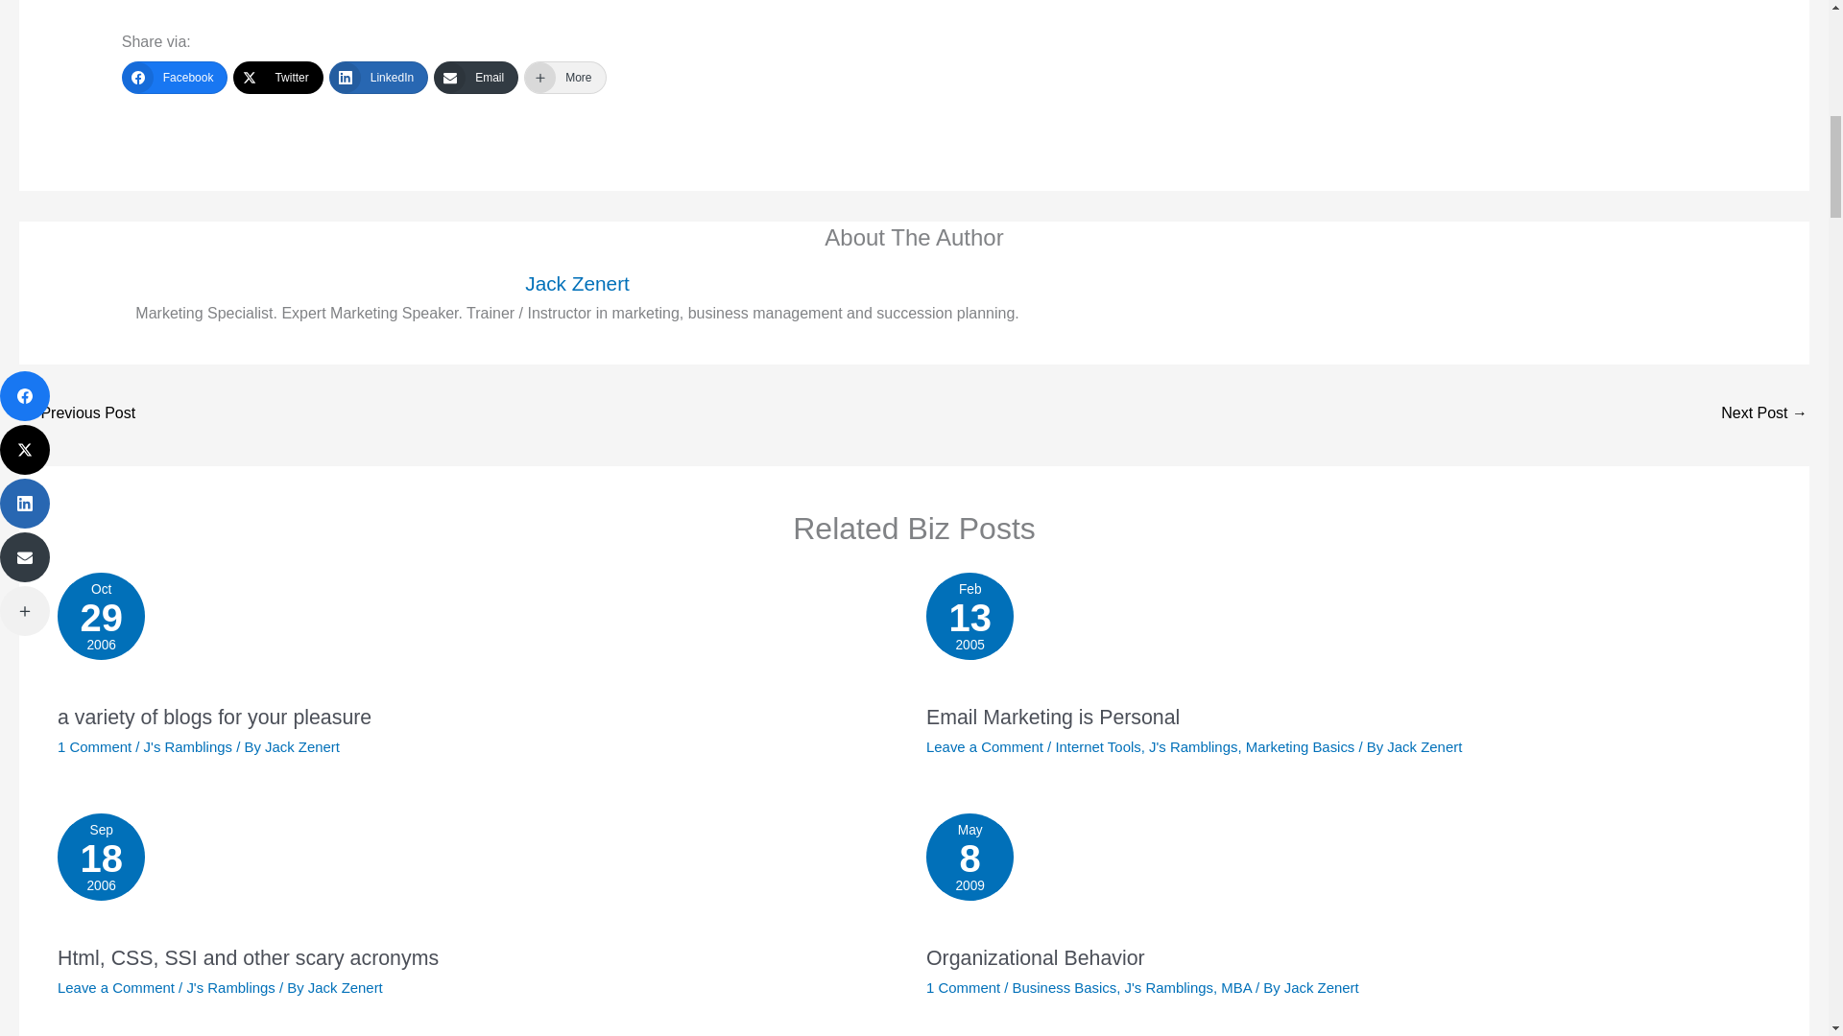  What do you see at coordinates (248, 957) in the screenshot?
I see `Jack Zenert` at bounding box center [248, 957].